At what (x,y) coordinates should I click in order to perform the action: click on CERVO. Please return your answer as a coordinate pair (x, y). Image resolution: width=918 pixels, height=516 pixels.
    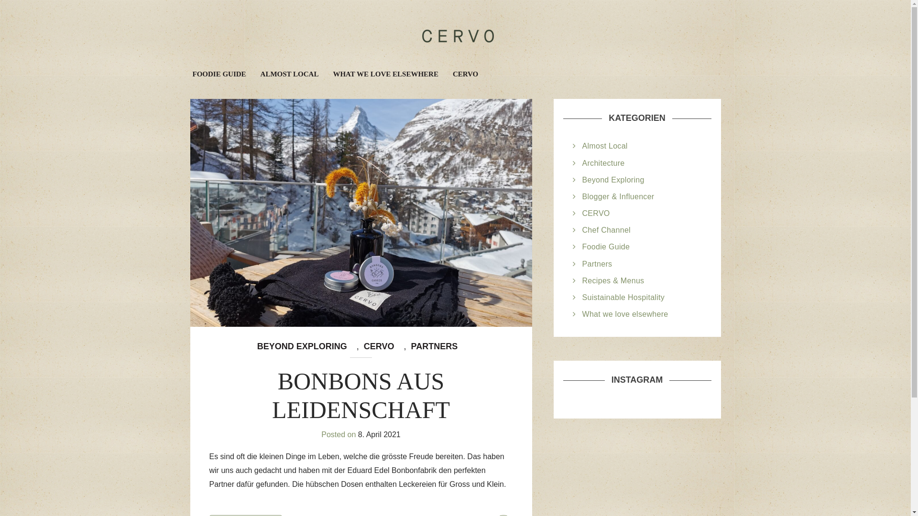
    Looking at the image, I should click on (596, 213).